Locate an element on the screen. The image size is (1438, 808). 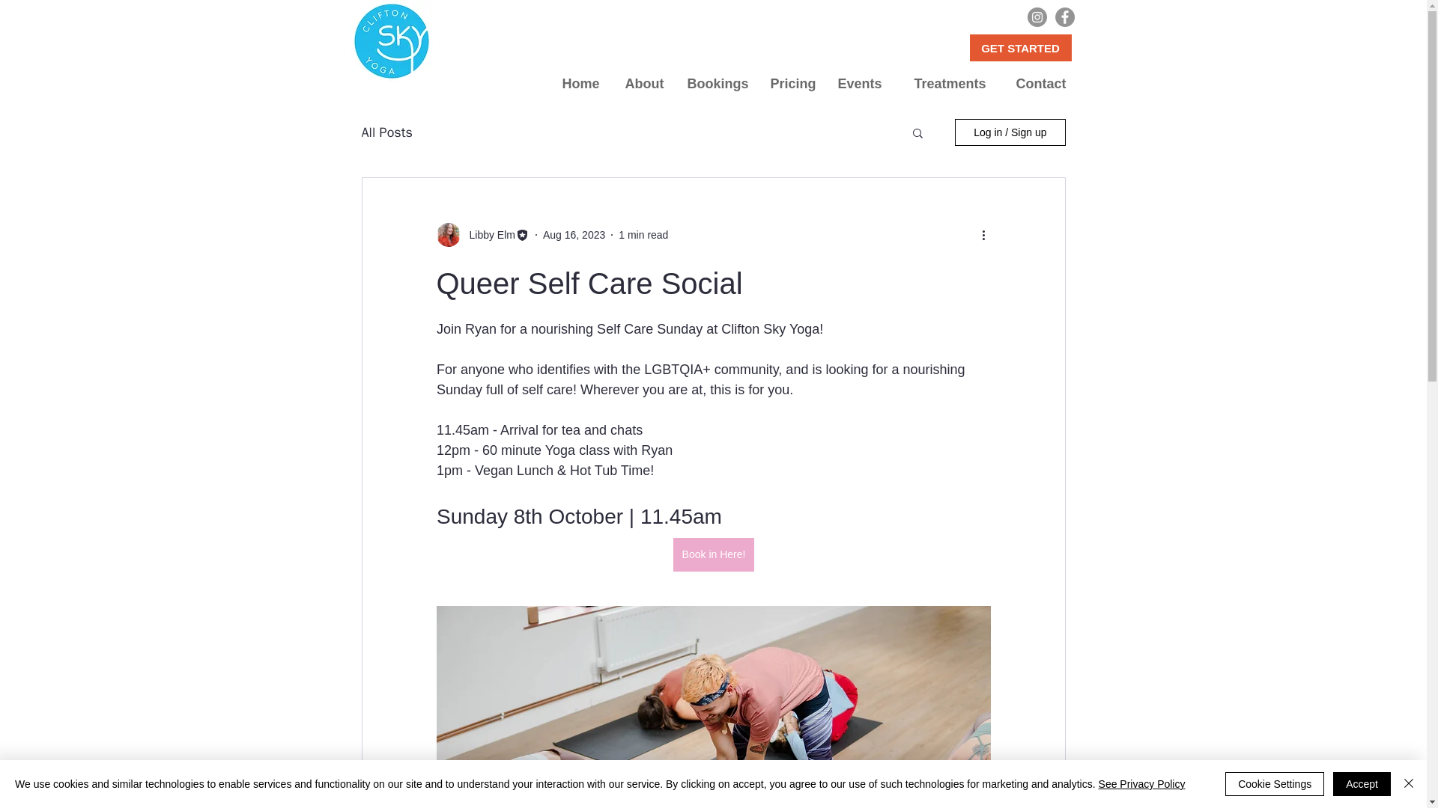
Events is located at coordinates (859, 84).